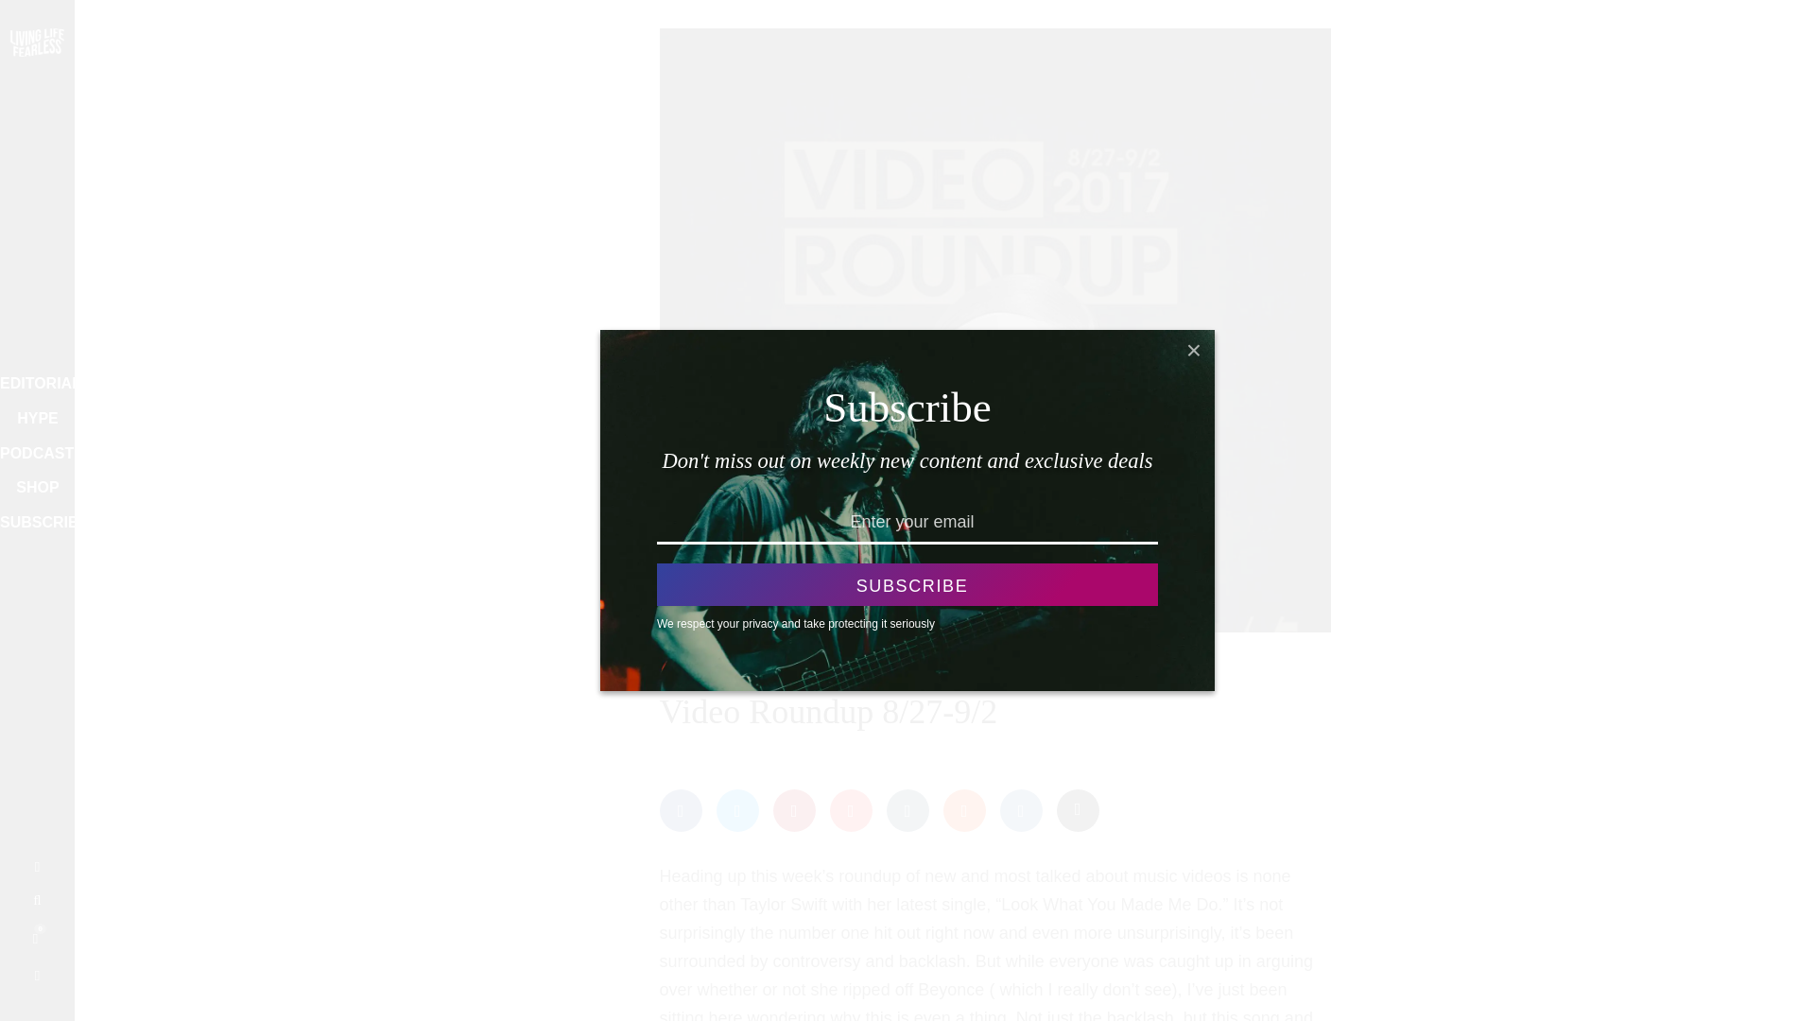 The image size is (1815, 1021). What do you see at coordinates (32, 524) in the screenshot?
I see `SUBSCRIBE!` at bounding box center [32, 524].